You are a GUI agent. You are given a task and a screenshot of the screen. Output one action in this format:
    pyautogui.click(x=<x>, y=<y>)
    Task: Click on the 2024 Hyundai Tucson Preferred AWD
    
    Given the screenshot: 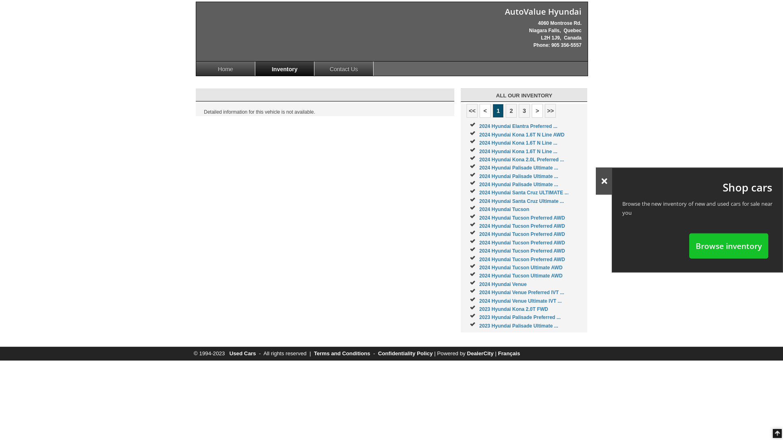 What is the action you would take?
    pyautogui.click(x=522, y=226)
    